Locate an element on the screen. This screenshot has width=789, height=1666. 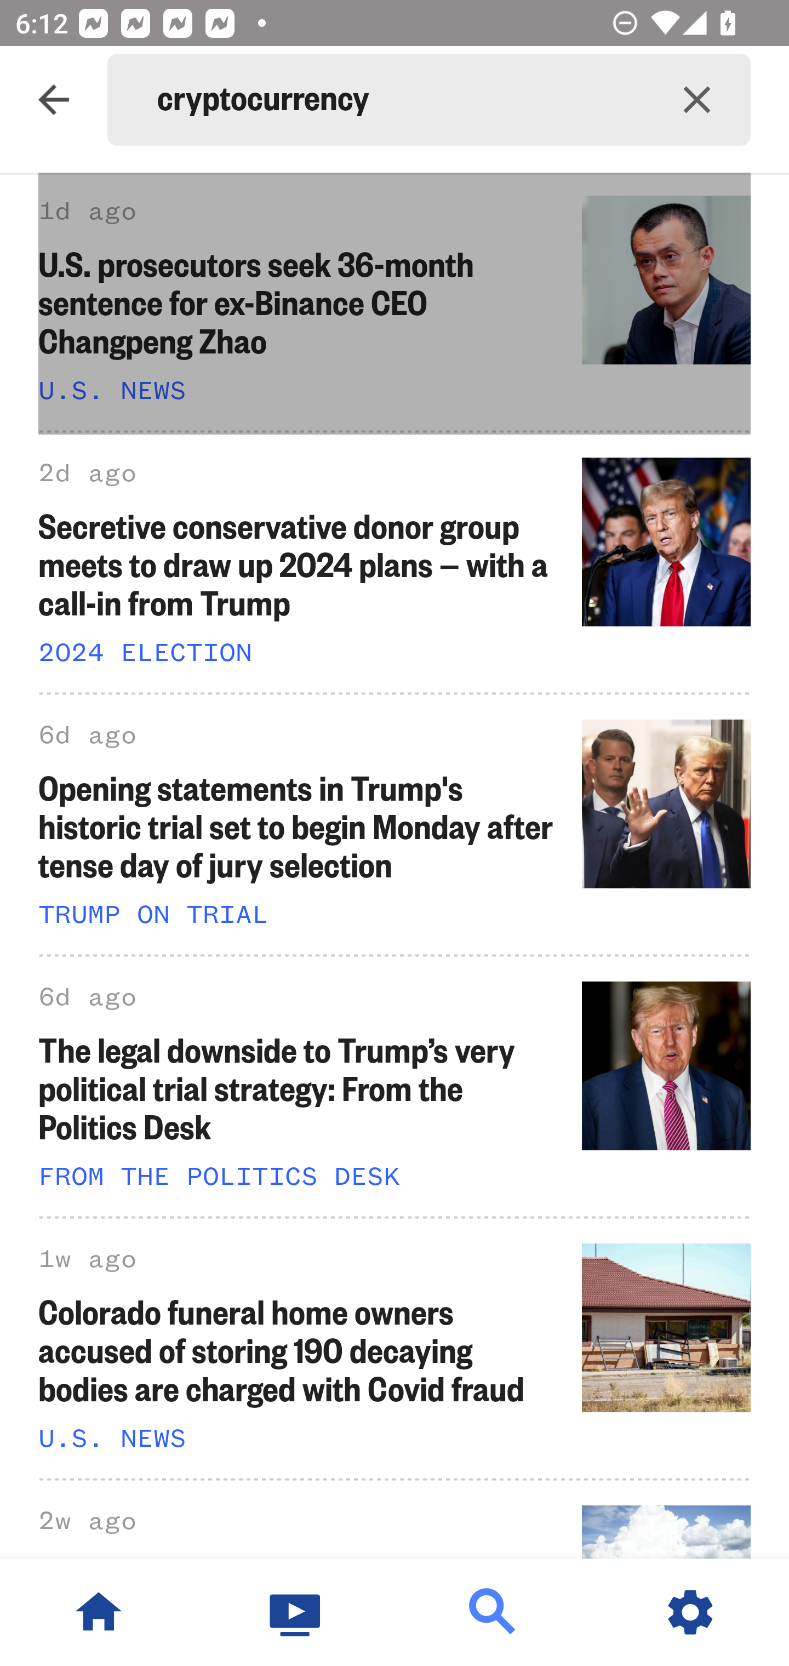
NBC News Home is located at coordinates (99, 1612).